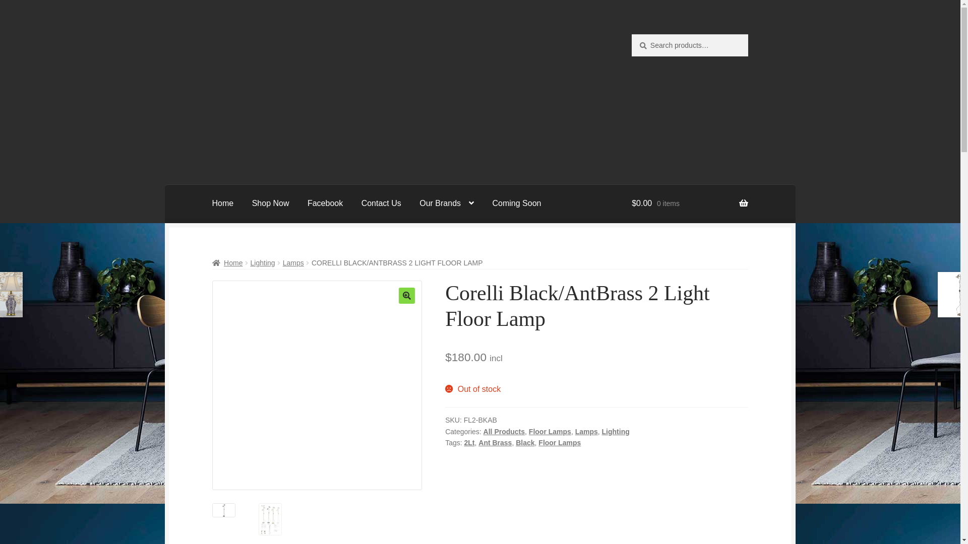  What do you see at coordinates (690, 204) in the screenshot?
I see `$0.00 0 items` at bounding box center [690, 204].